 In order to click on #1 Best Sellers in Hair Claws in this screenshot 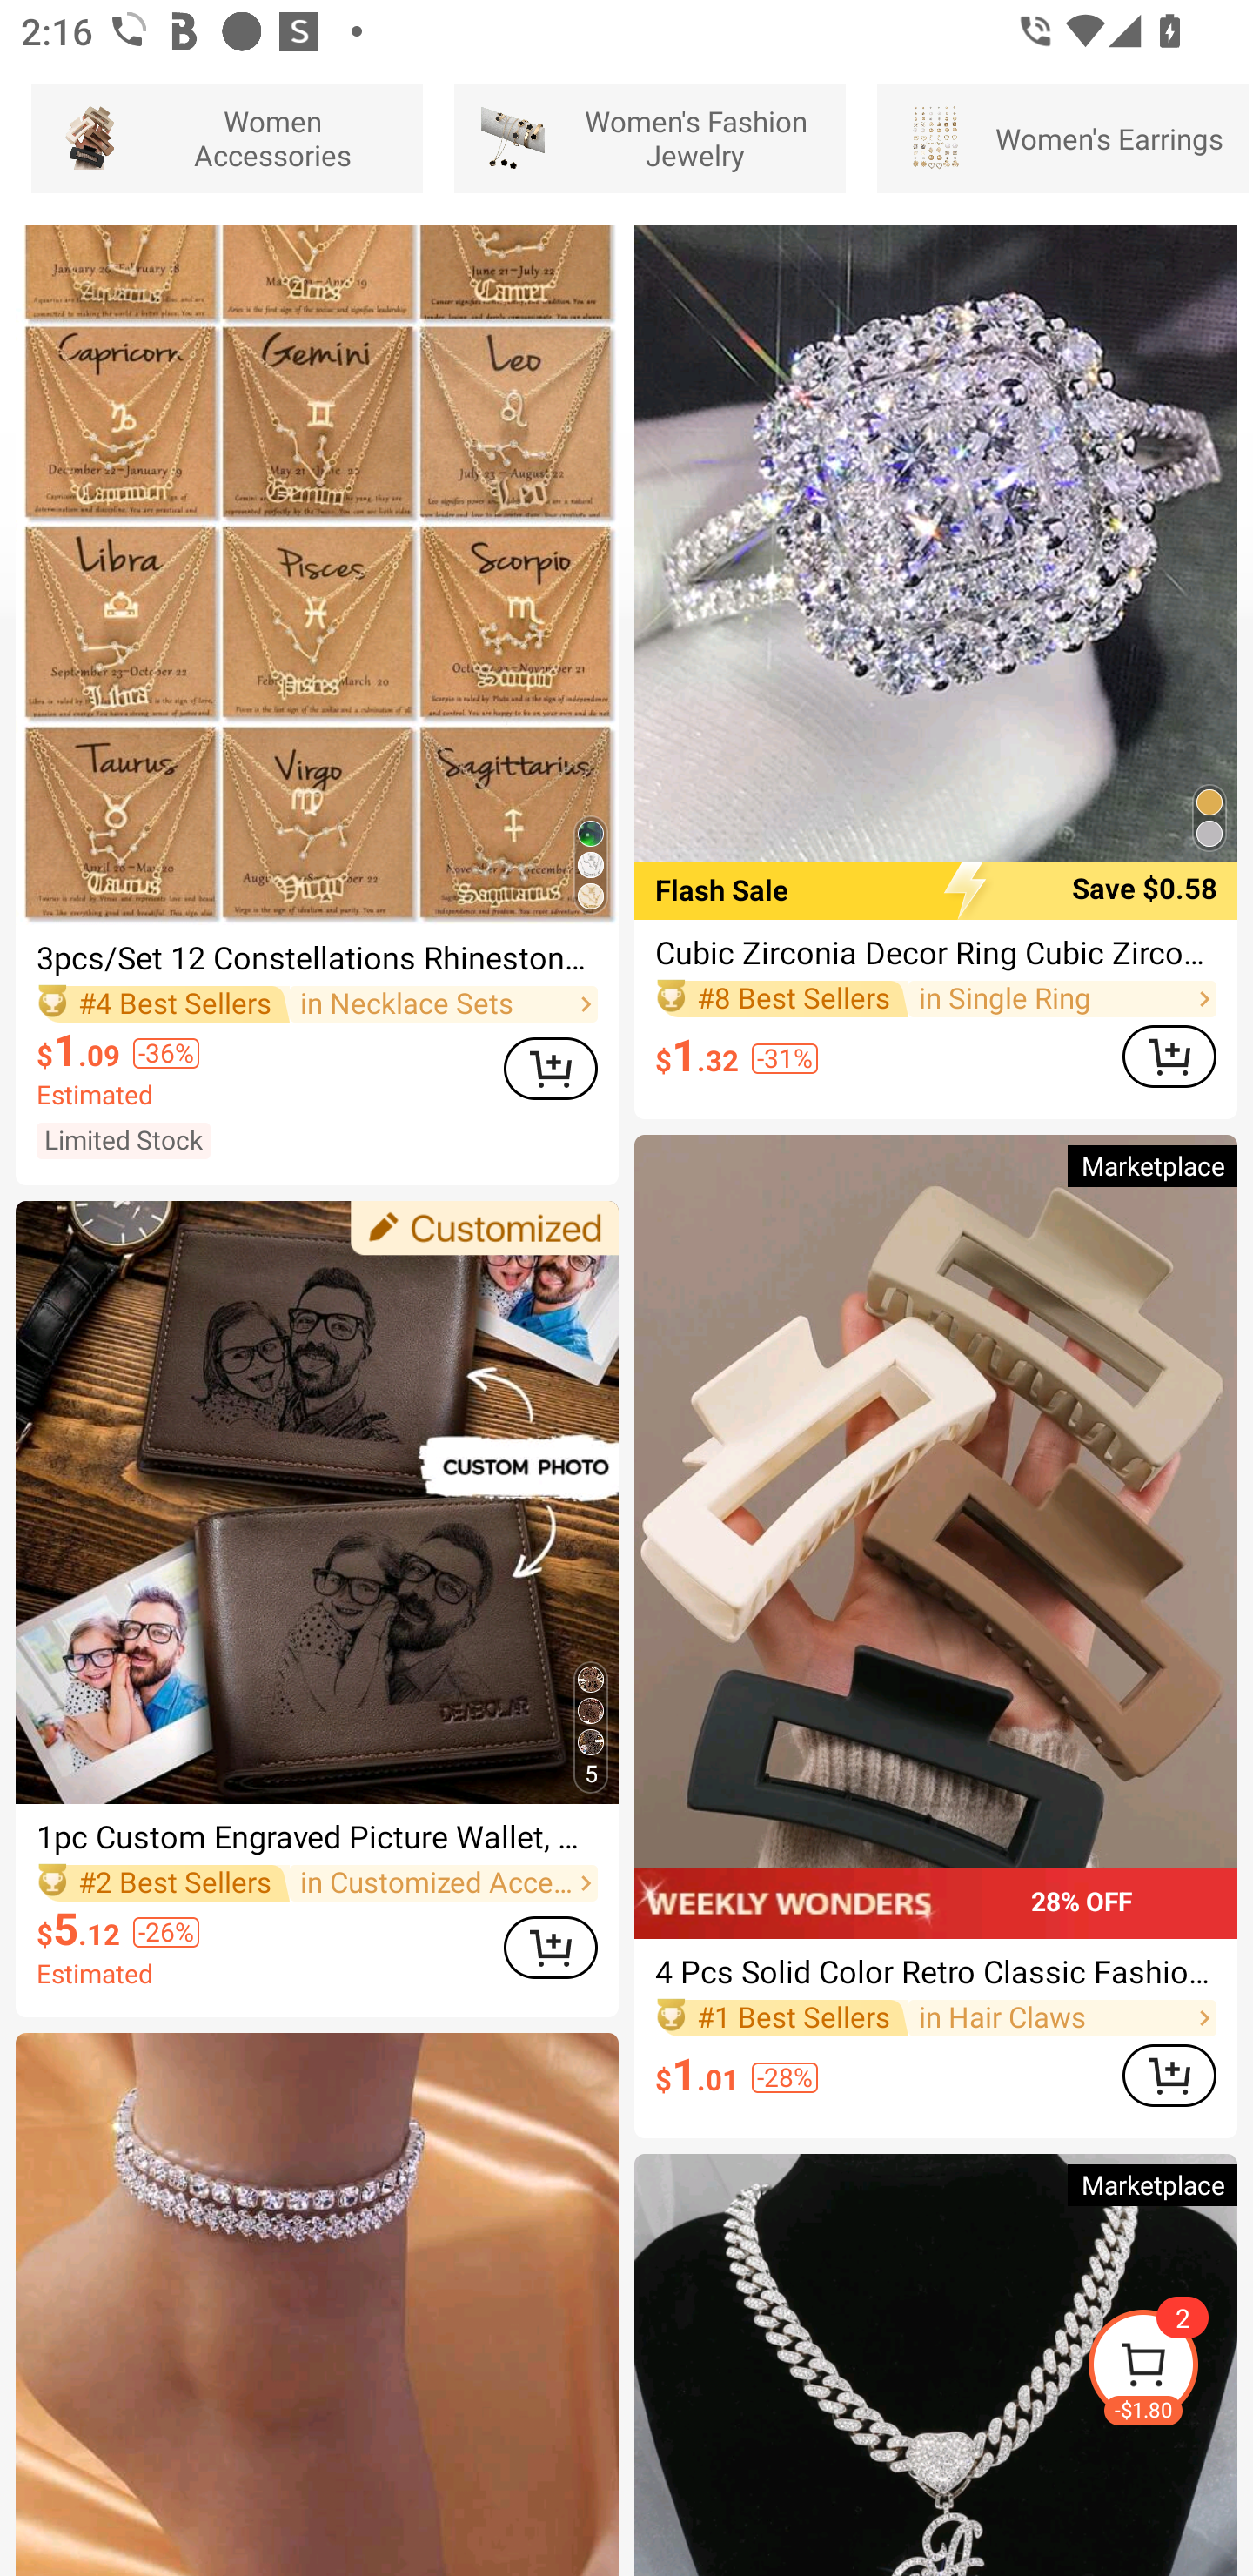, I will do `click(936, 2018)`.